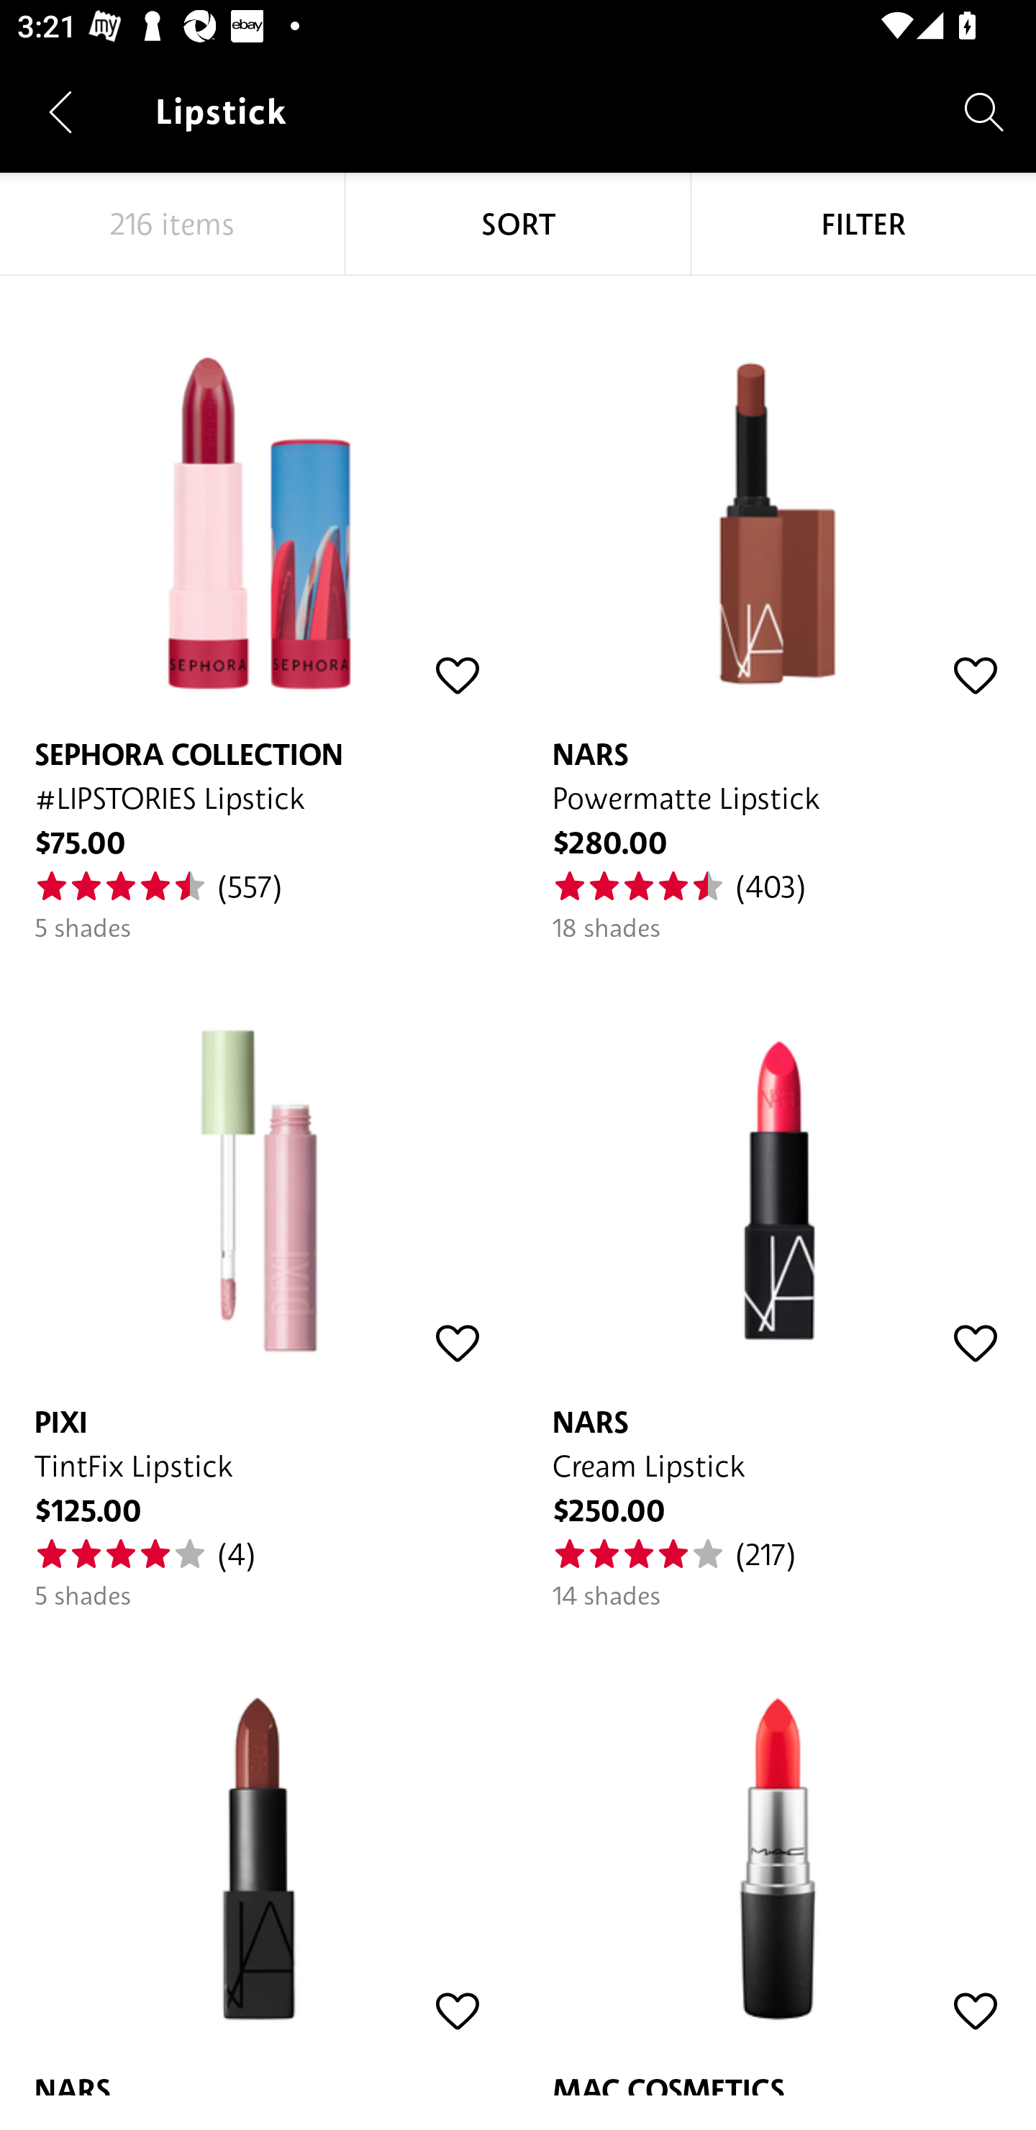  Describe the element at coordinates (777, 610) in the screenshot. I see `NARS Powermatte Lipstick $280.00 (403) 18 shades` at that location.